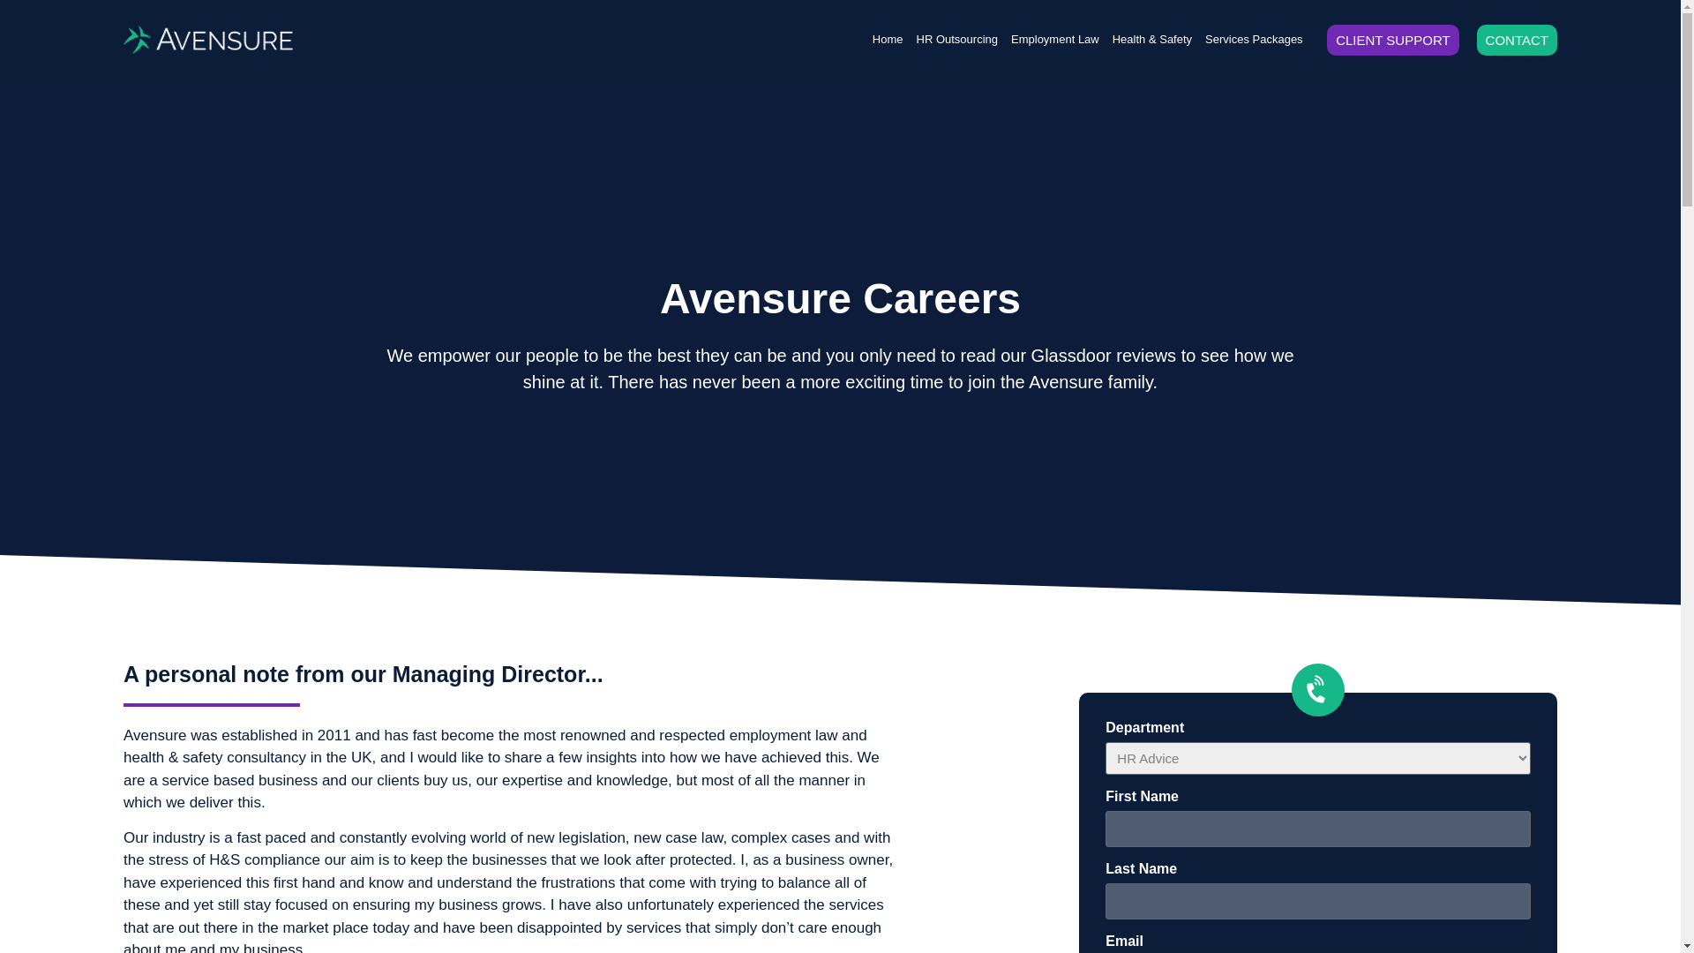 The image size is (1694, 953). What do you see at coordinates (956, 39) in the screenshot?
I see `HR Outsourcing` at bounding box center [956, 39].